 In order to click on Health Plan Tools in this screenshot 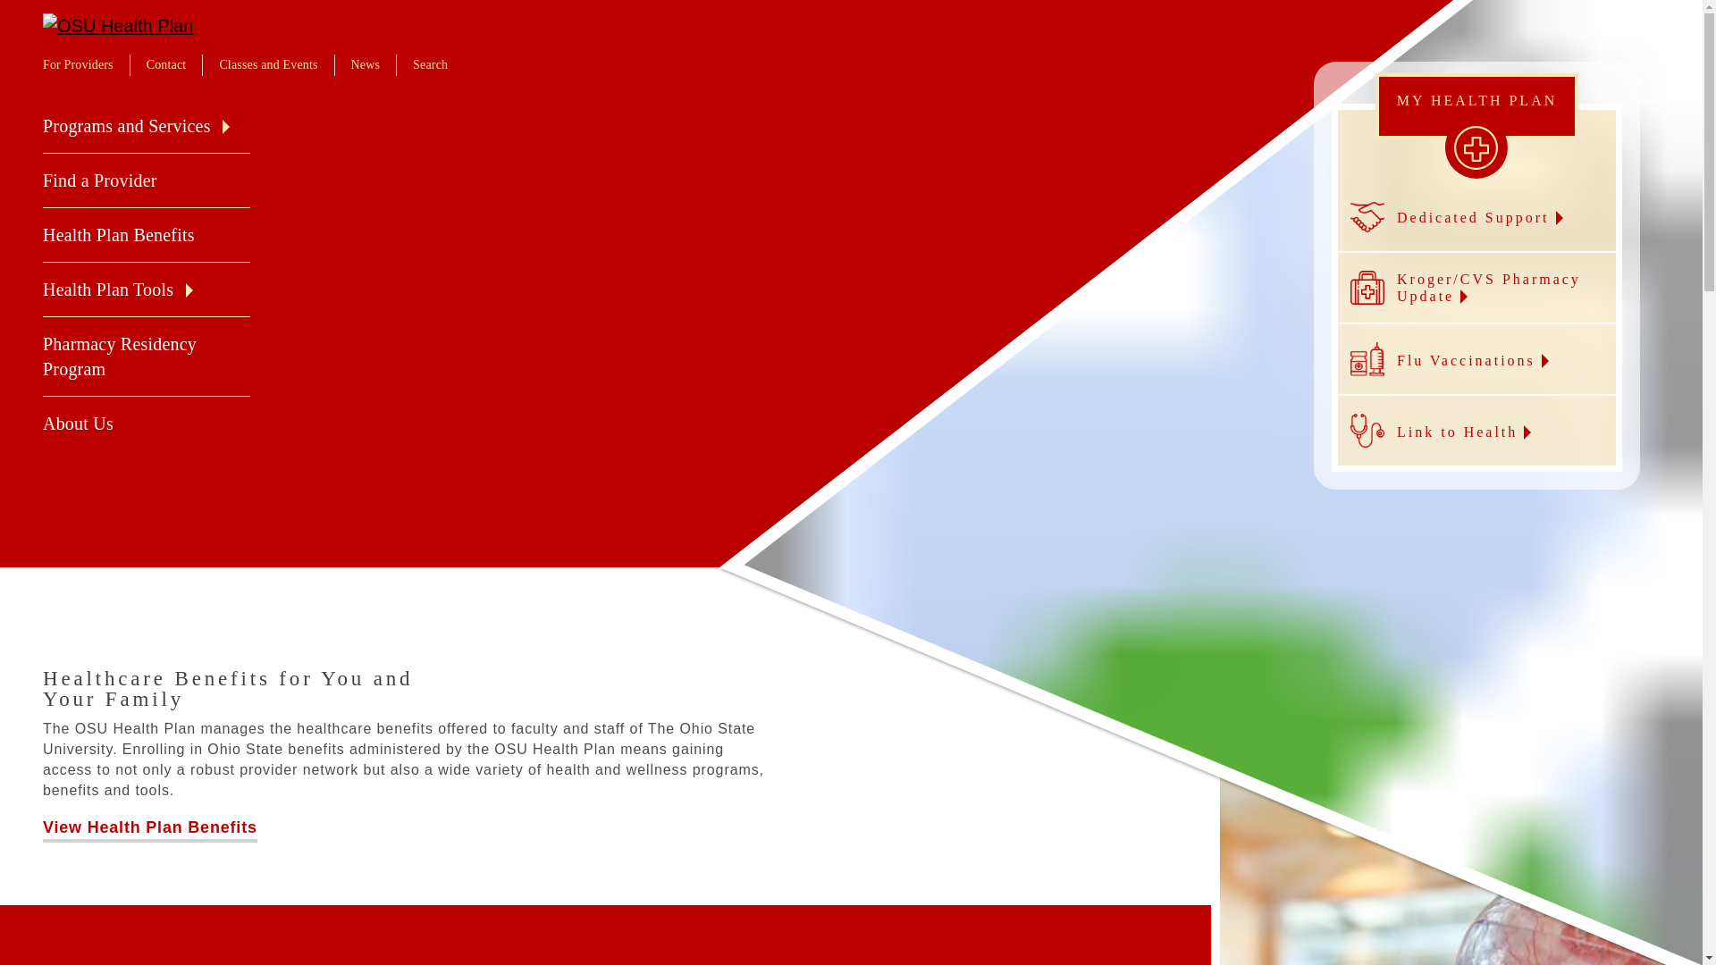, I will do `click(107, 289)`.